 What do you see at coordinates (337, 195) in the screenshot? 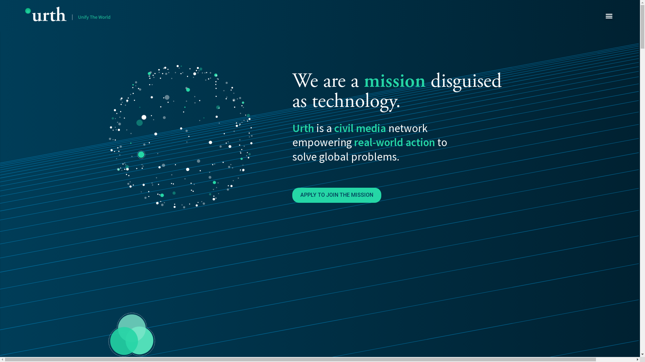
I see `APPLY TO JOIN THE MISSION` at bounding box center [337, 195].